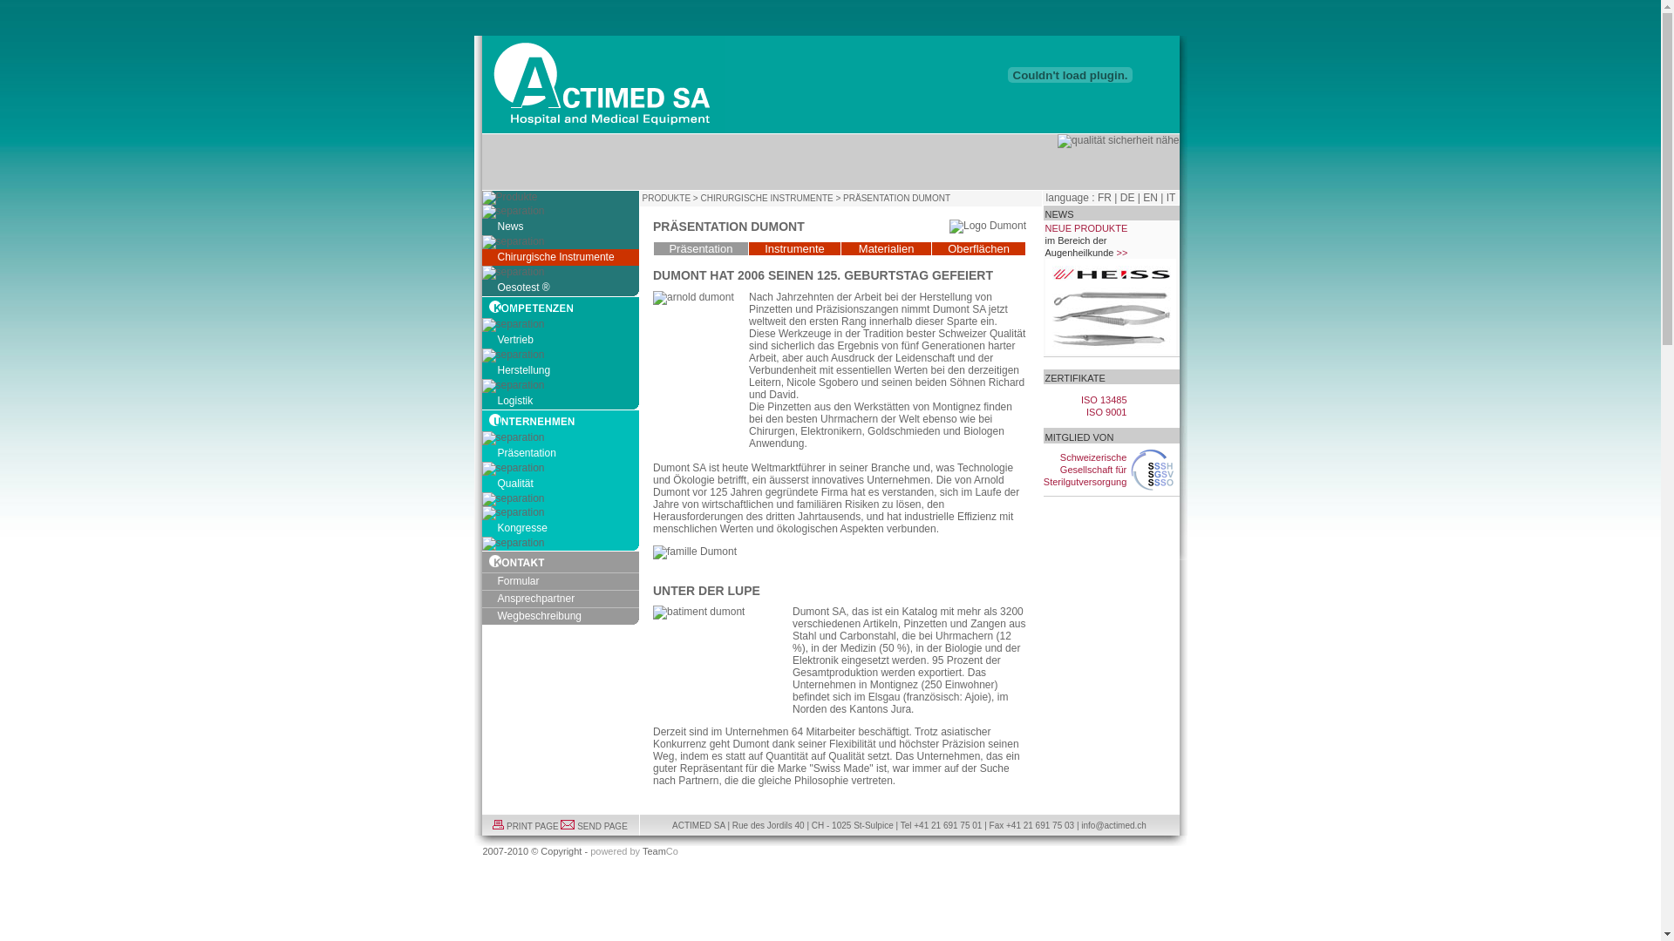  Describe the element at coordinates (1128, 198) in the screenshot. I see `DE` at that location.